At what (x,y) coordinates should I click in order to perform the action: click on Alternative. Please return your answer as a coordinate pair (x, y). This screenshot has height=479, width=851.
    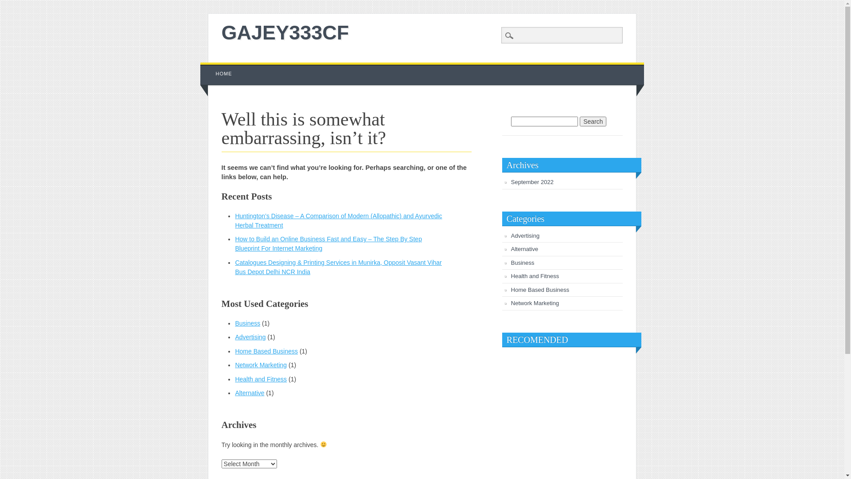
    Looking at the image, I should click on (250, 393).